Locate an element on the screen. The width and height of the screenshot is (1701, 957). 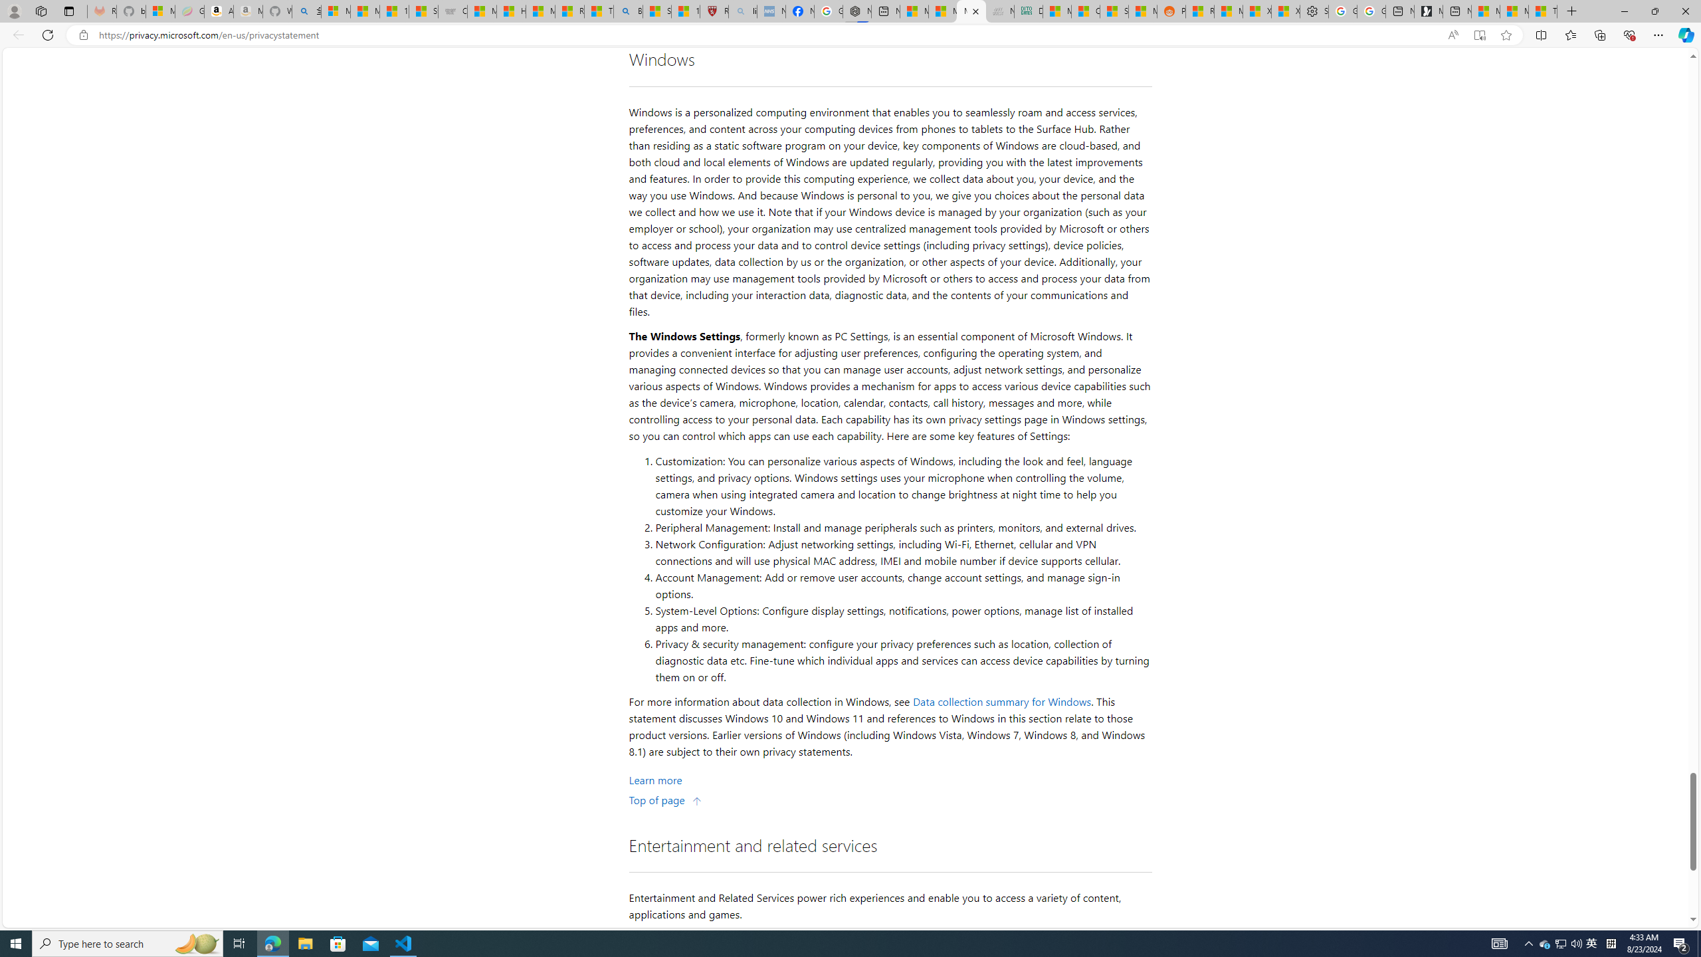
How I Got Rid of Microsoft Edge's Unnecessary Features is located at coordinates (510, 11).